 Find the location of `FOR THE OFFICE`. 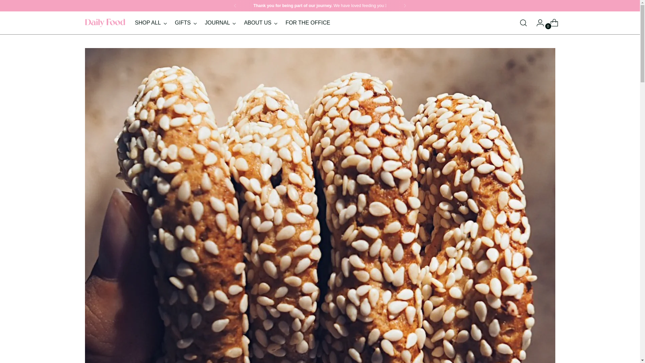

FOR THE OFFICE is located at coordinates (220, 23).